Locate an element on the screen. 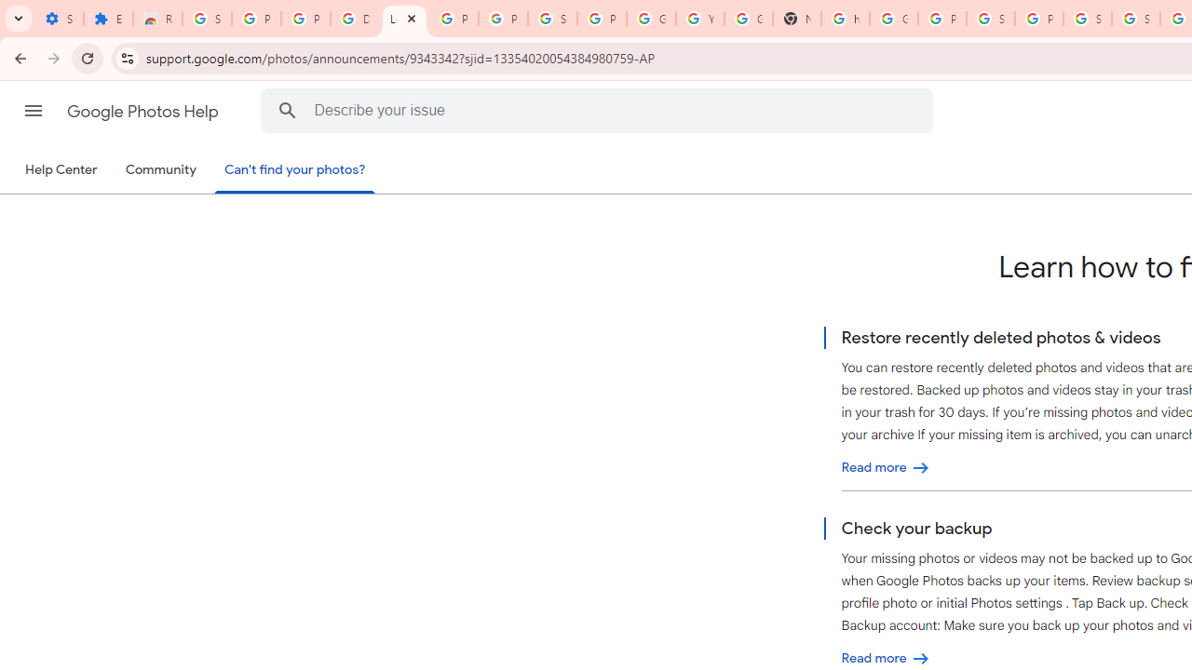  Sign in - Google Accounts is located at coordinates (552, 19).